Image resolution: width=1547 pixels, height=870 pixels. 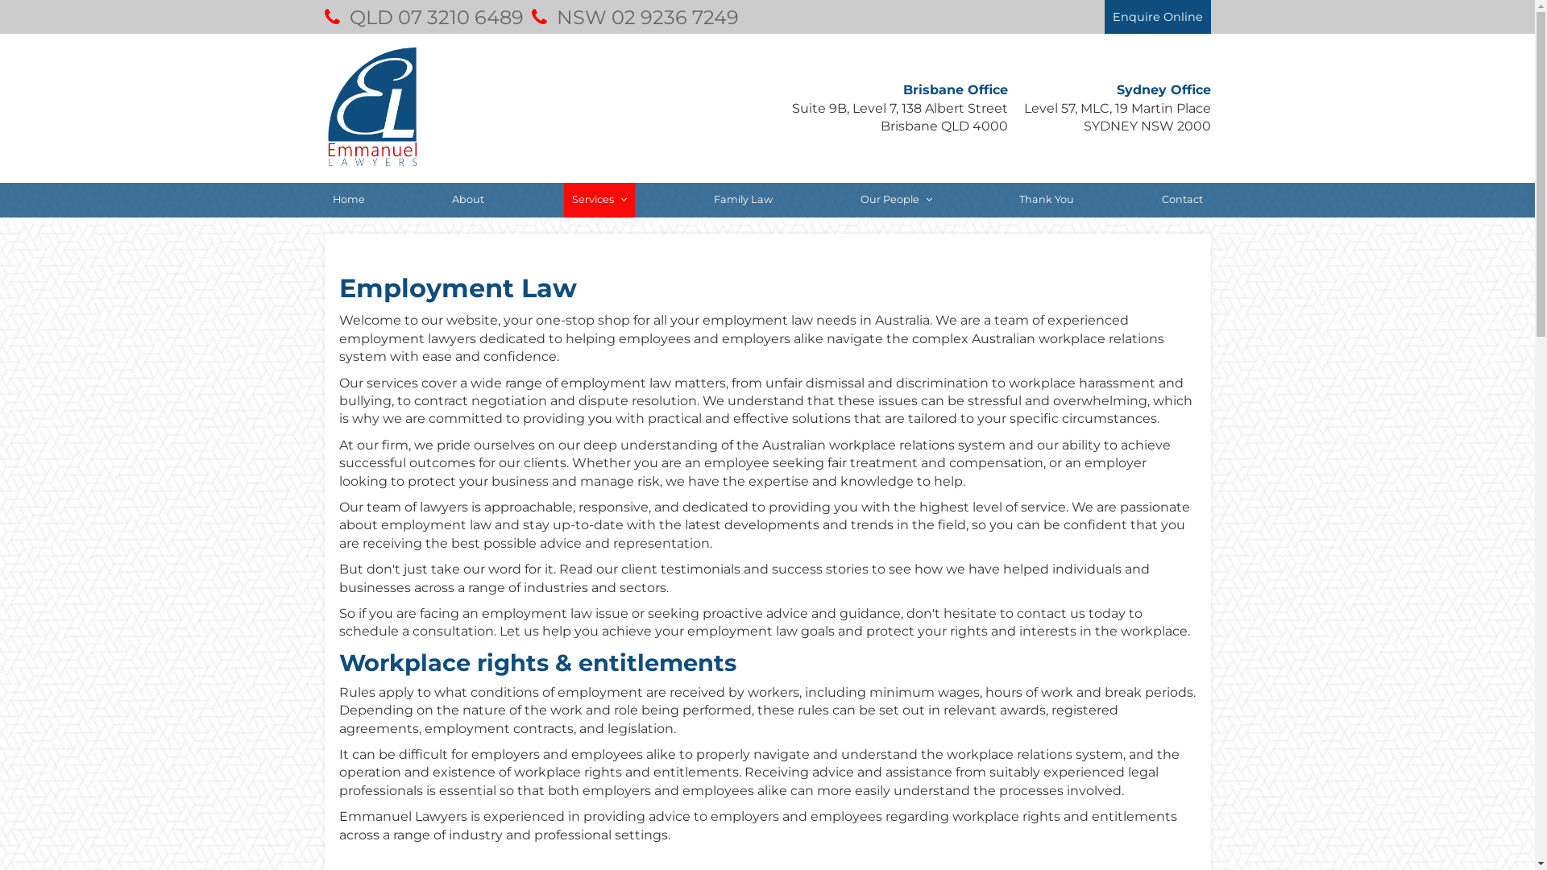 I want to click on Thank You, so click(x=1047, y=200).